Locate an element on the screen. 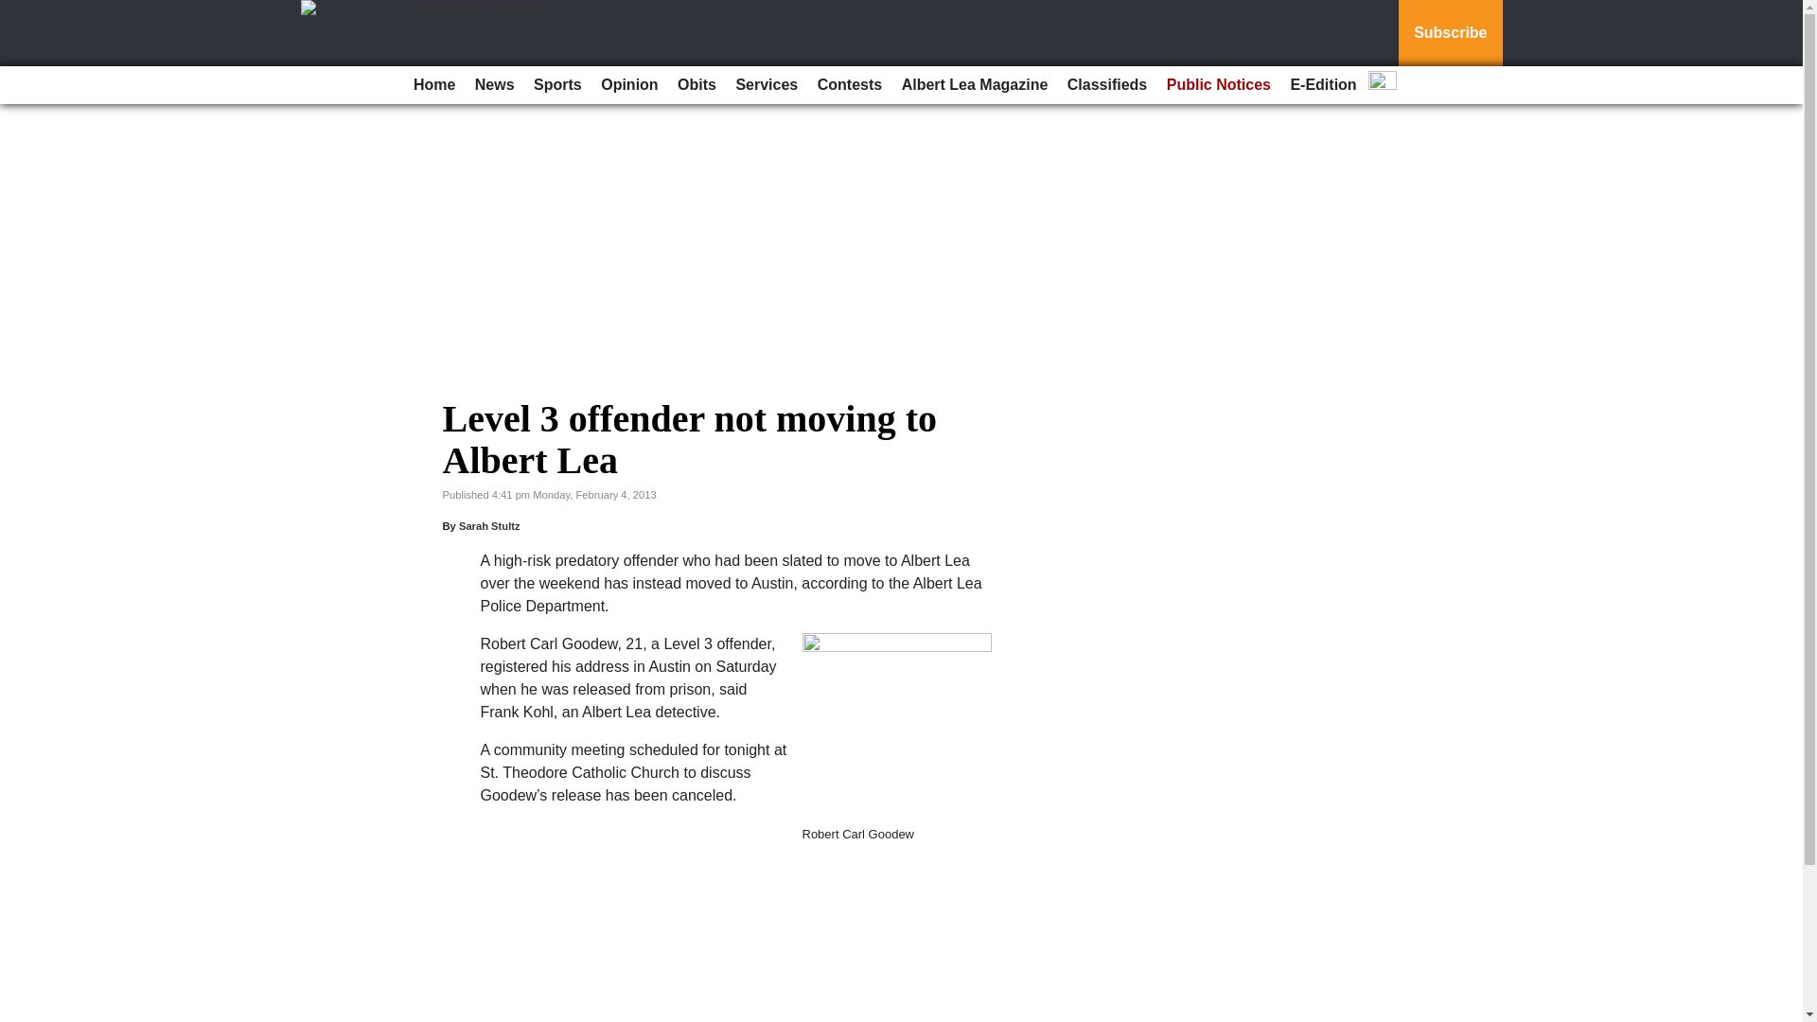 Image resolution: width=1817 pixels, height=1022 pixels. Home is located at coordinates (433, 85).